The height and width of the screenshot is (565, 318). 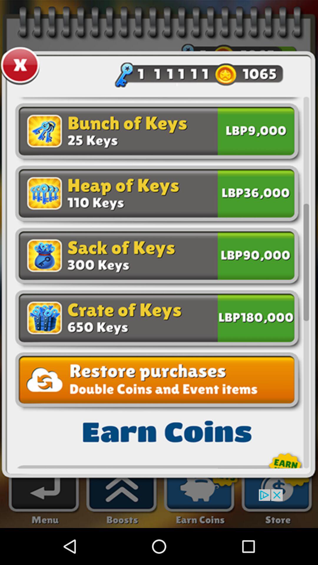 What do you see at coordinates (256, 132) in the screenshot?
I see `purchase 25 keys` at bounding box center [256, 132].